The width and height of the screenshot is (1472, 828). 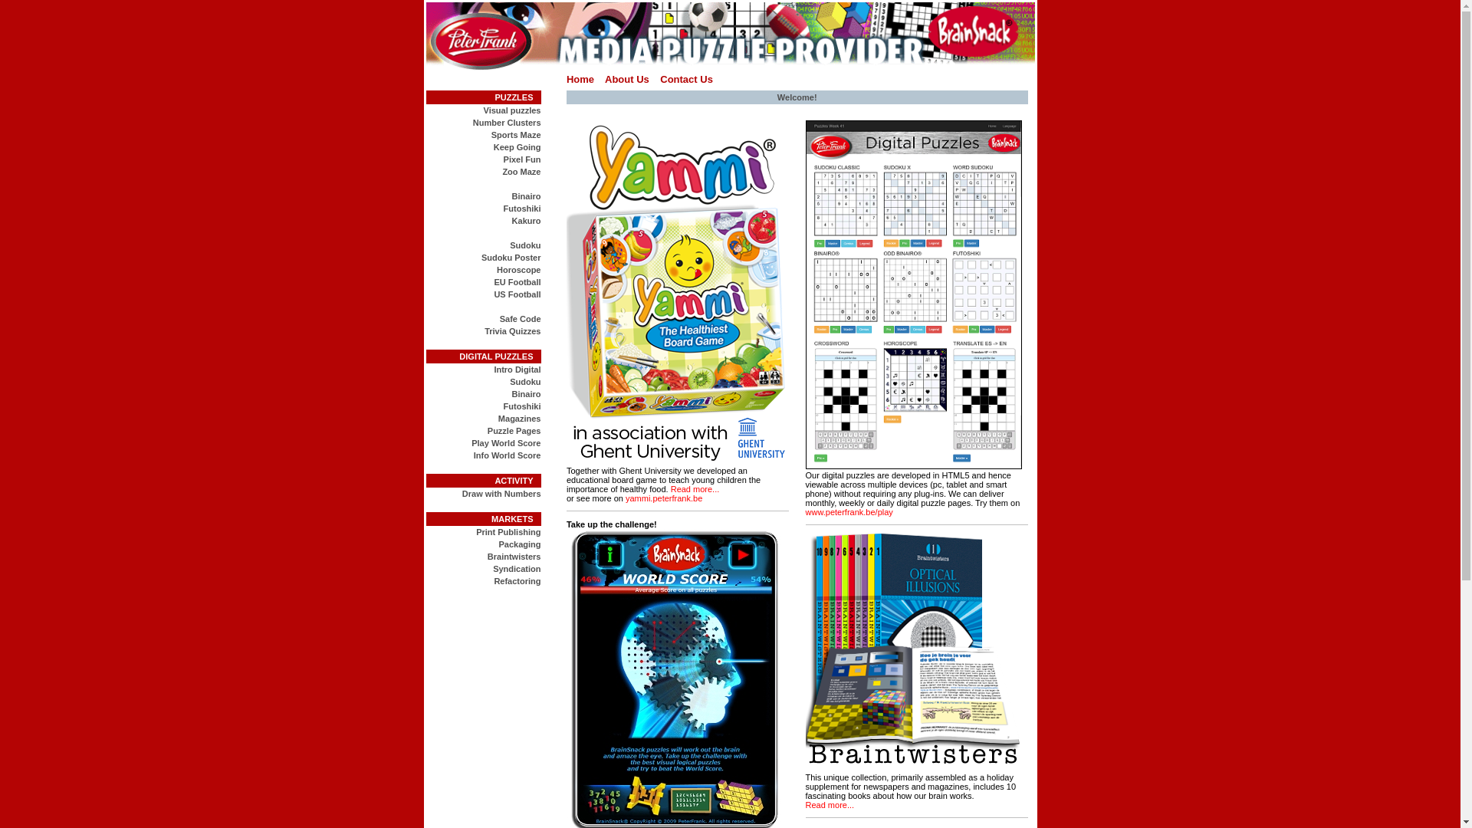 What do you see at coordinates (518, 270) in the screenshot?
I see `Horoscope` at bounding box center [518, 270].